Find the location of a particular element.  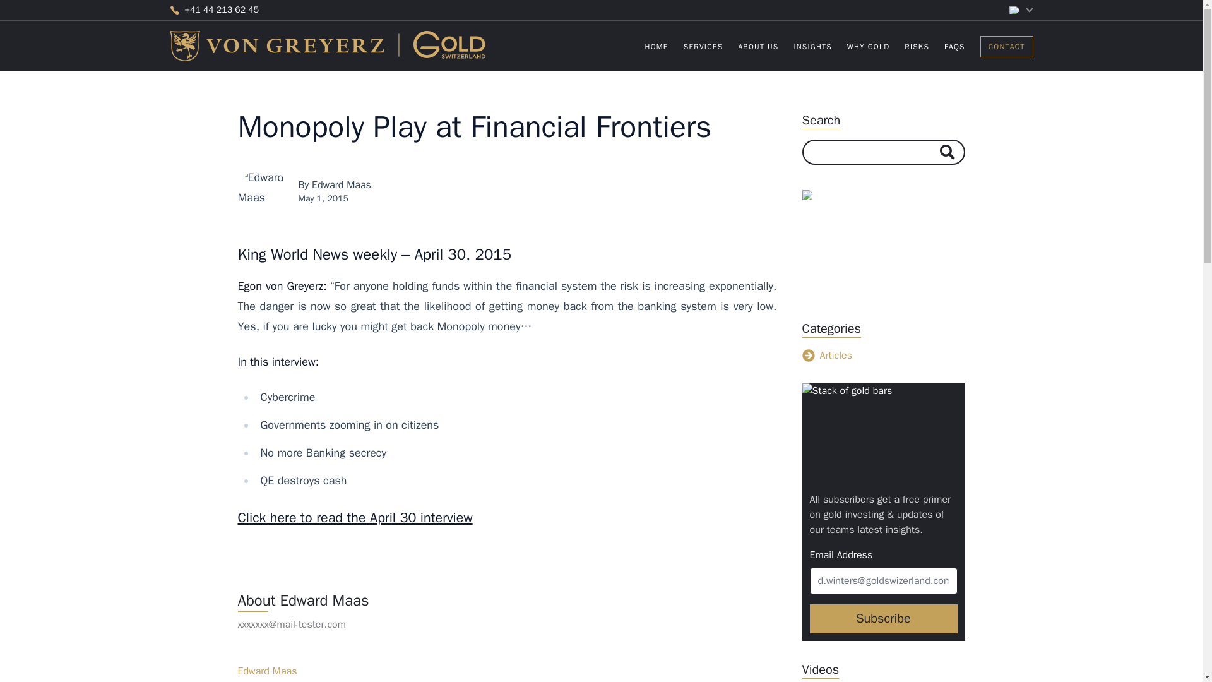

Subscribe is located at coordinates (355, 517).